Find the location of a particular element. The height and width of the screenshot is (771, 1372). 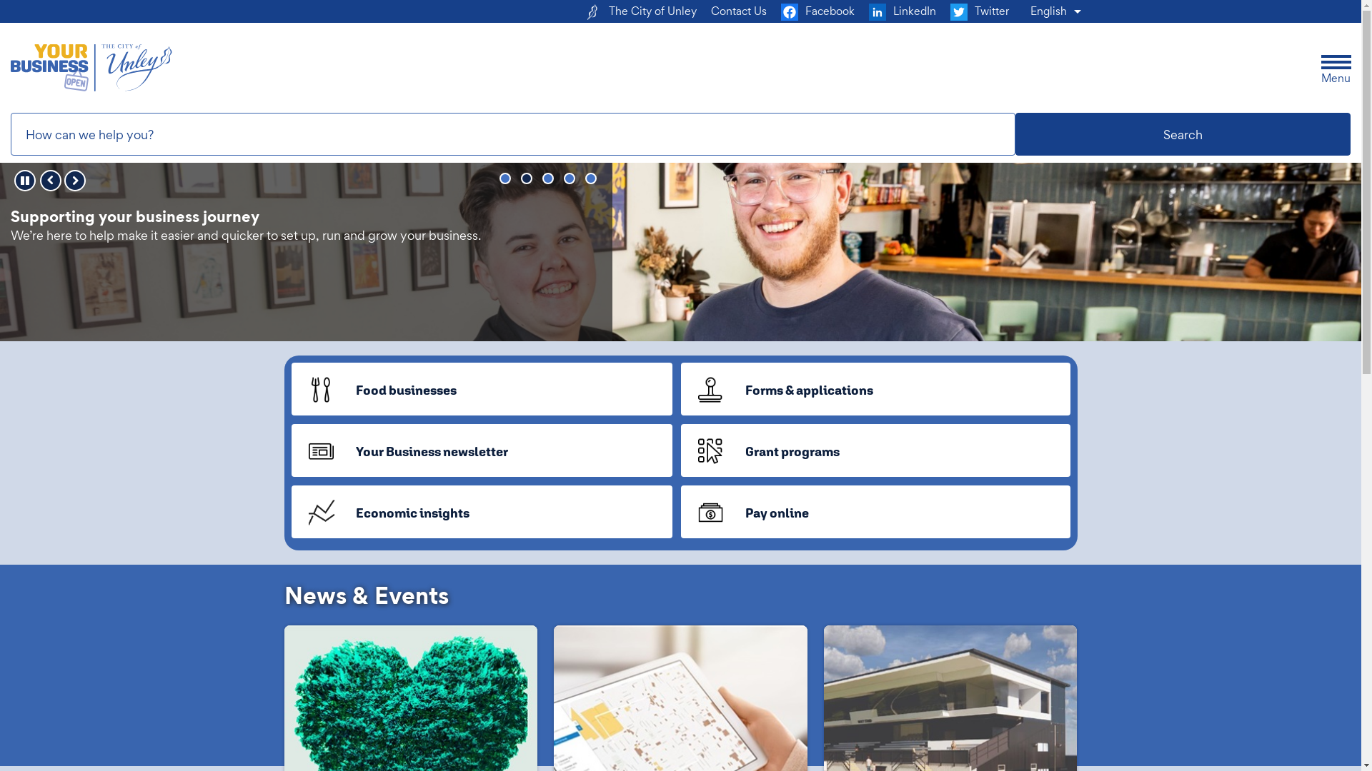

Previous is located at coordinates (51, 181).